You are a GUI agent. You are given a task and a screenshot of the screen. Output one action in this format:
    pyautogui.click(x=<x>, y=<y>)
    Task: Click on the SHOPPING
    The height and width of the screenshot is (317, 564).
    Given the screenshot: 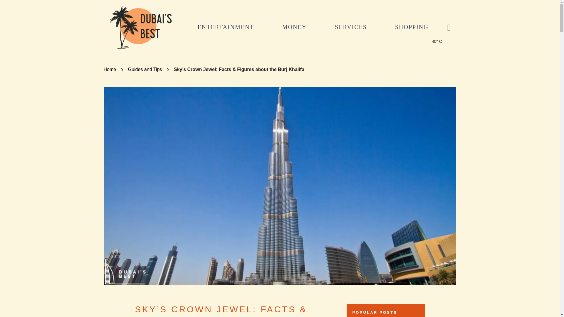 What is the action you would take?
    pyautogui.click(x=412, y=27)
    